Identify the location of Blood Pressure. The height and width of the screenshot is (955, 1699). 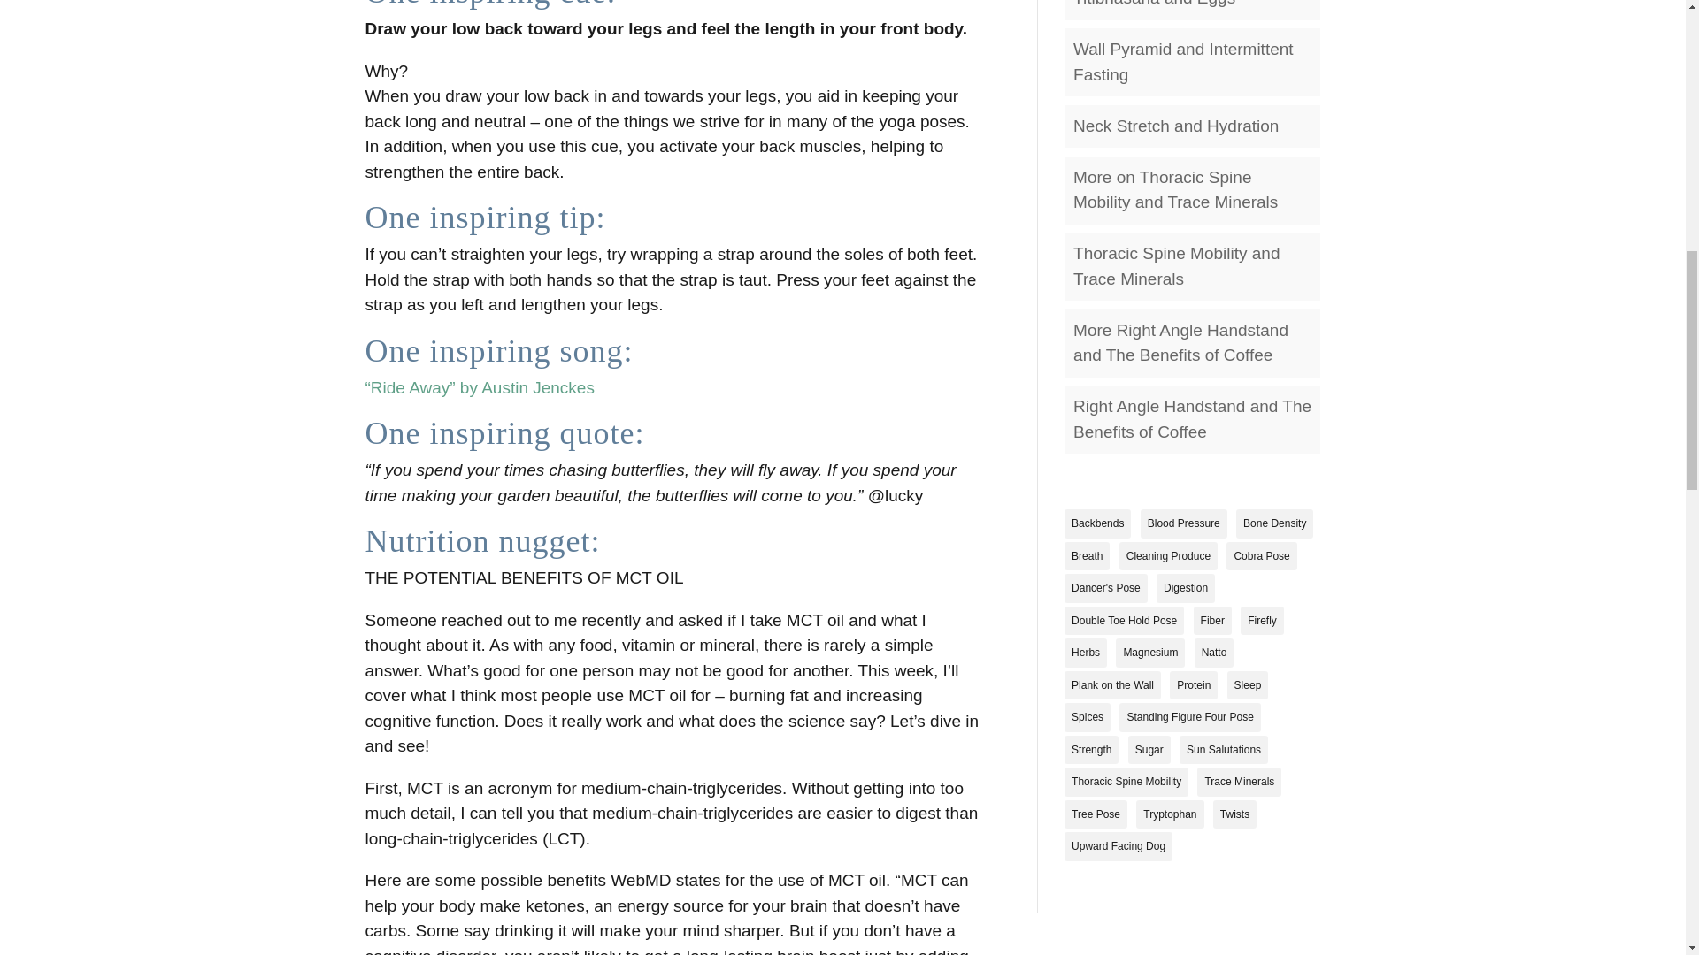
(1183, 523).